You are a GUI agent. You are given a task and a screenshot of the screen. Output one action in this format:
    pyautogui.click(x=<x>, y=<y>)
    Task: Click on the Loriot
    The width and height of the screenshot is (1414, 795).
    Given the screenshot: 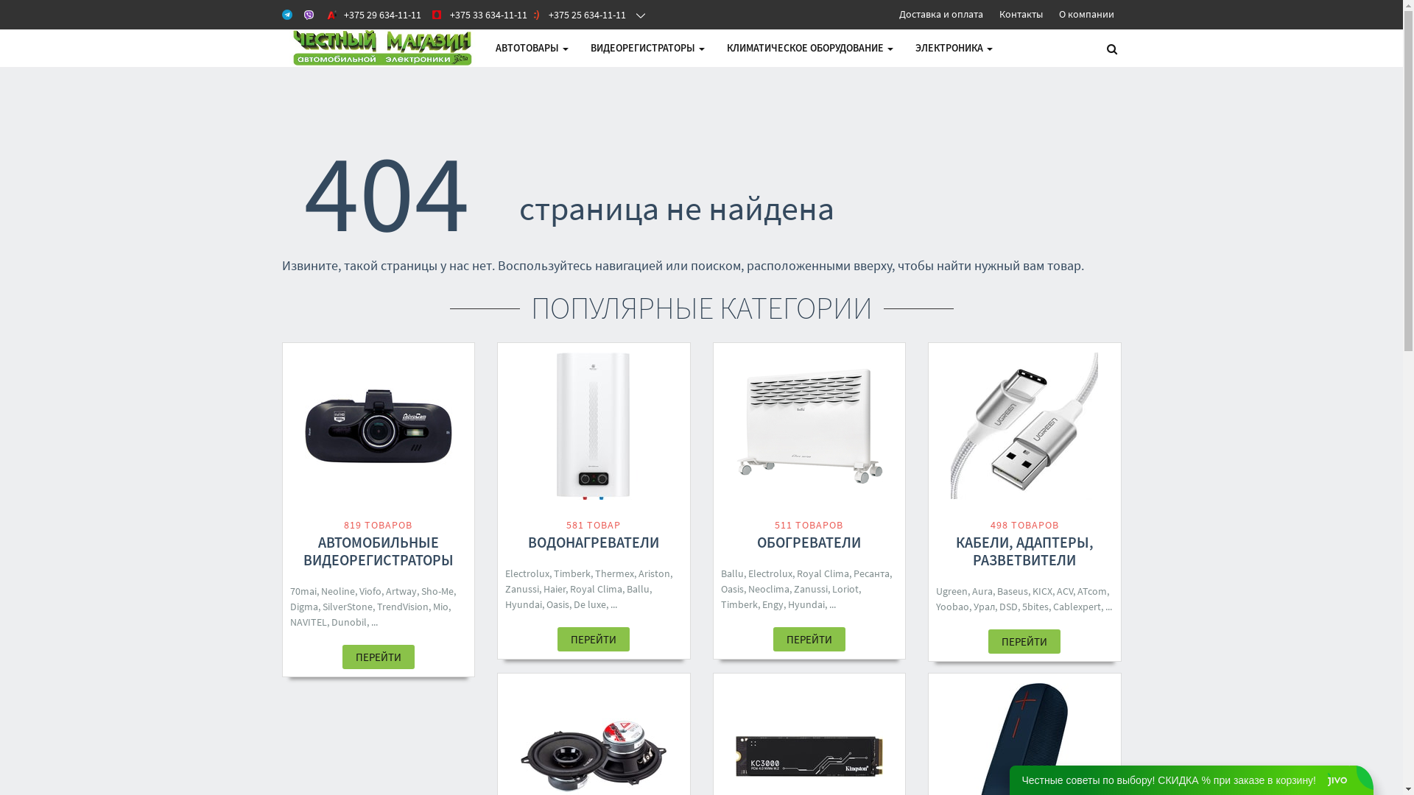 What is the action you would take?
    pyautogui.click(x=845, y=589)
    